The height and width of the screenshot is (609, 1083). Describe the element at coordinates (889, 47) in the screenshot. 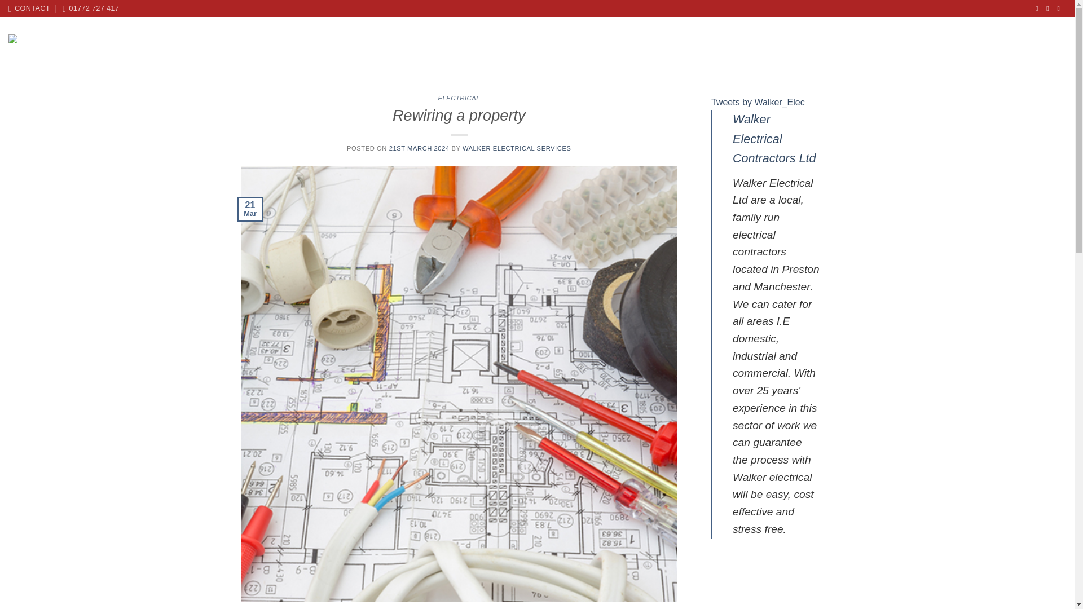

I see `EVENTS` at that location.